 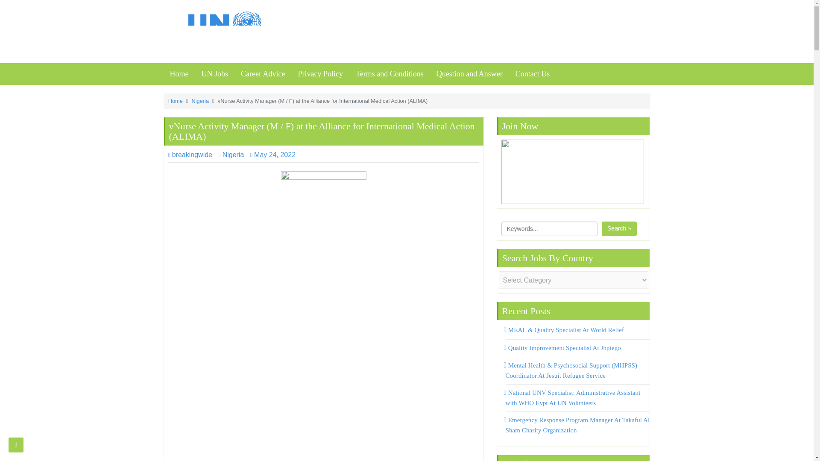 What do you see at coordinates (389, 74) in the screenshot?
I see `Terms and Conditions` at bounding box center [389, 74].